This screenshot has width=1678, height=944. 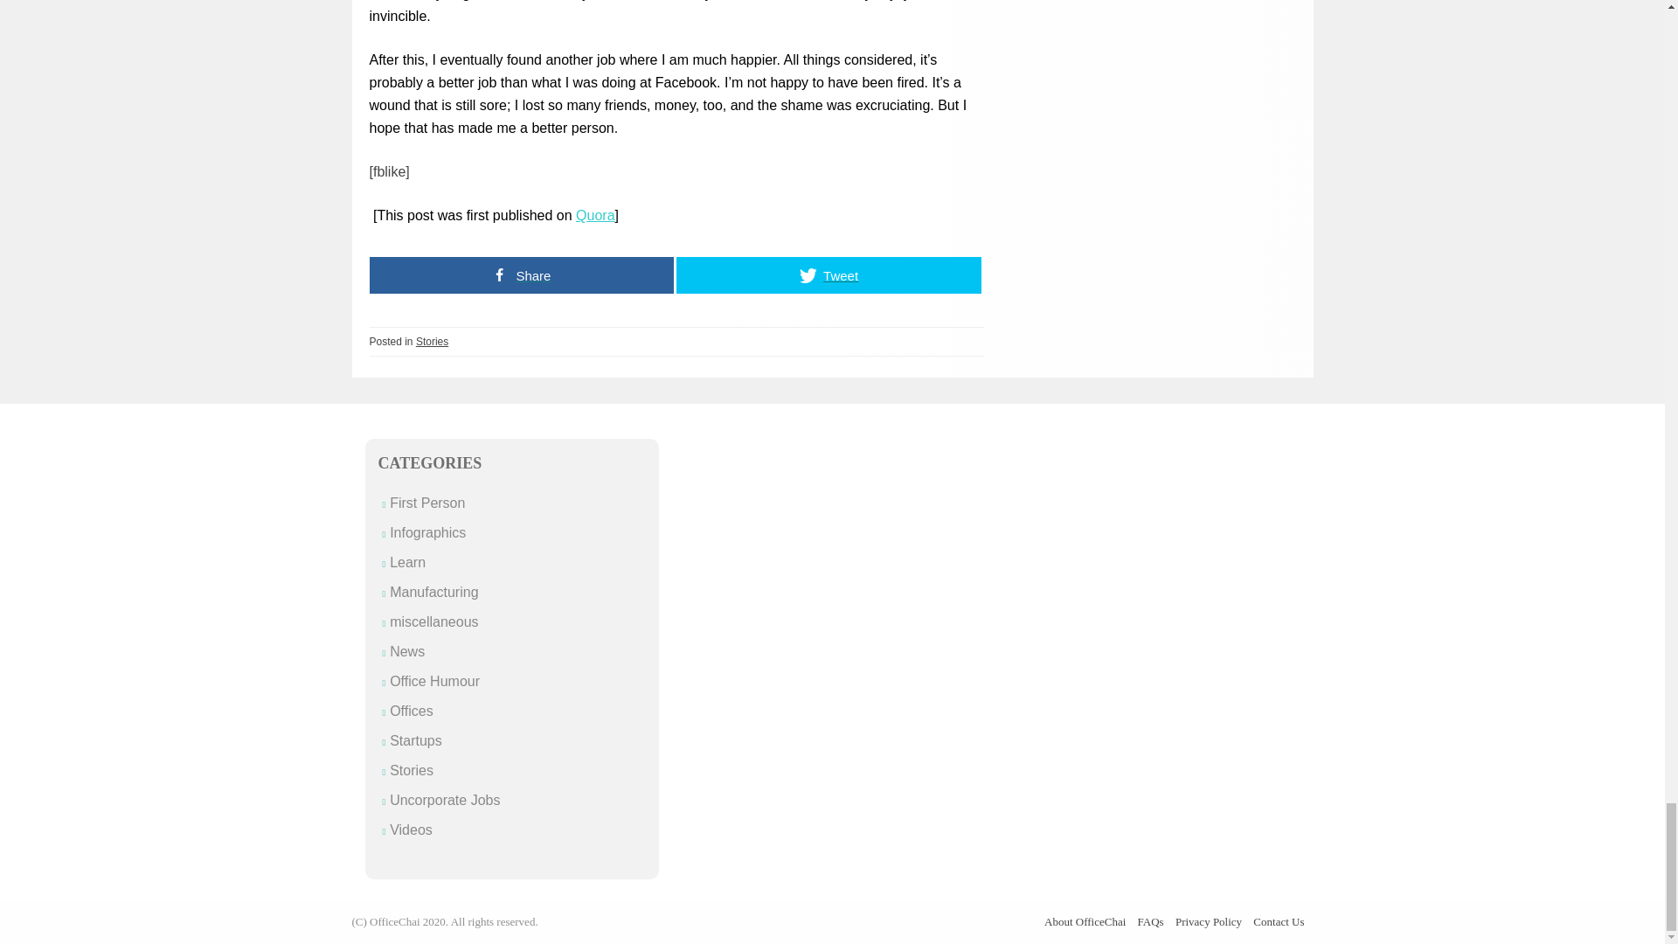 I want to click on Videos, so click(x=411, y=829).